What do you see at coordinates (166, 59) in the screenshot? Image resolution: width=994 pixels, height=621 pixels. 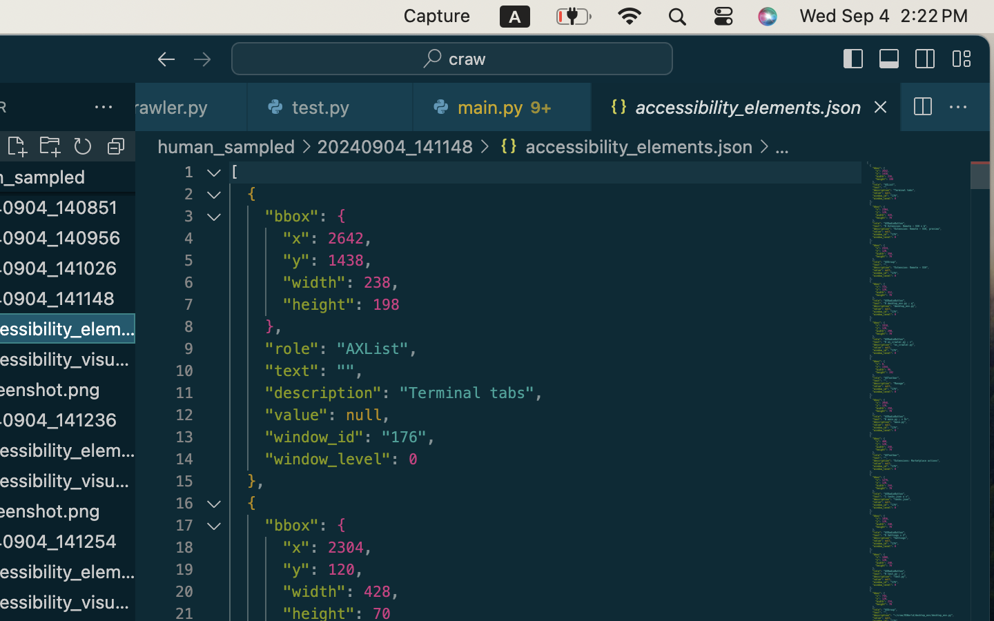 I see `` at bounding box center [166, 59].